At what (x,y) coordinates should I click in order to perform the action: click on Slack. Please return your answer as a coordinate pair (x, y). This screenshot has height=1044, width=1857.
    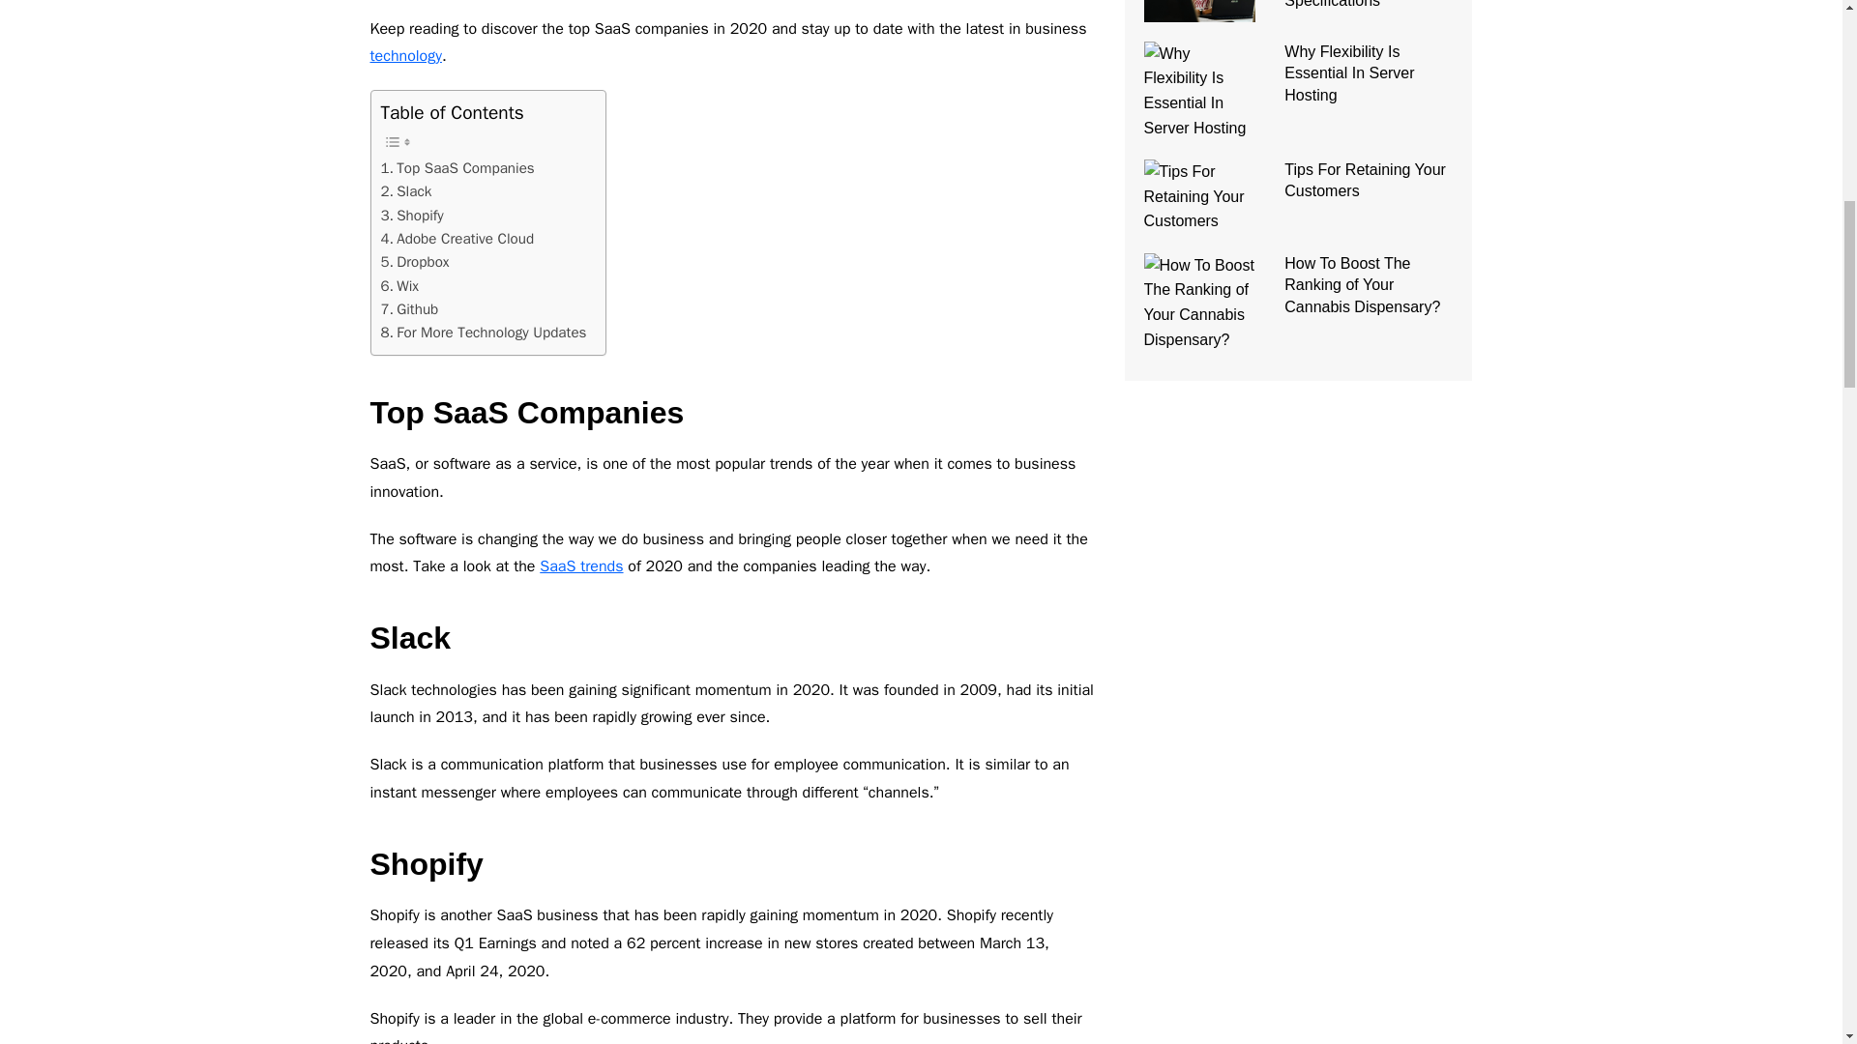
    Looking at the image, I should click on (406, 190).